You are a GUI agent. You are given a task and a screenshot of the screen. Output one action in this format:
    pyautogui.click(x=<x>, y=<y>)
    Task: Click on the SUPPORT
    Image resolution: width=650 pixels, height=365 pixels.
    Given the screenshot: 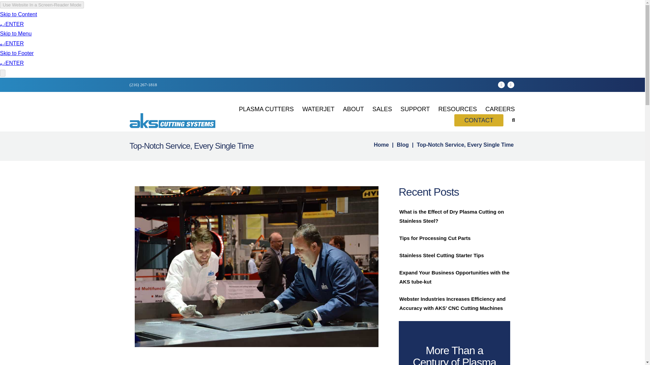 What is the action you would take?
    pyautogui.click(x=415, y=109)
    